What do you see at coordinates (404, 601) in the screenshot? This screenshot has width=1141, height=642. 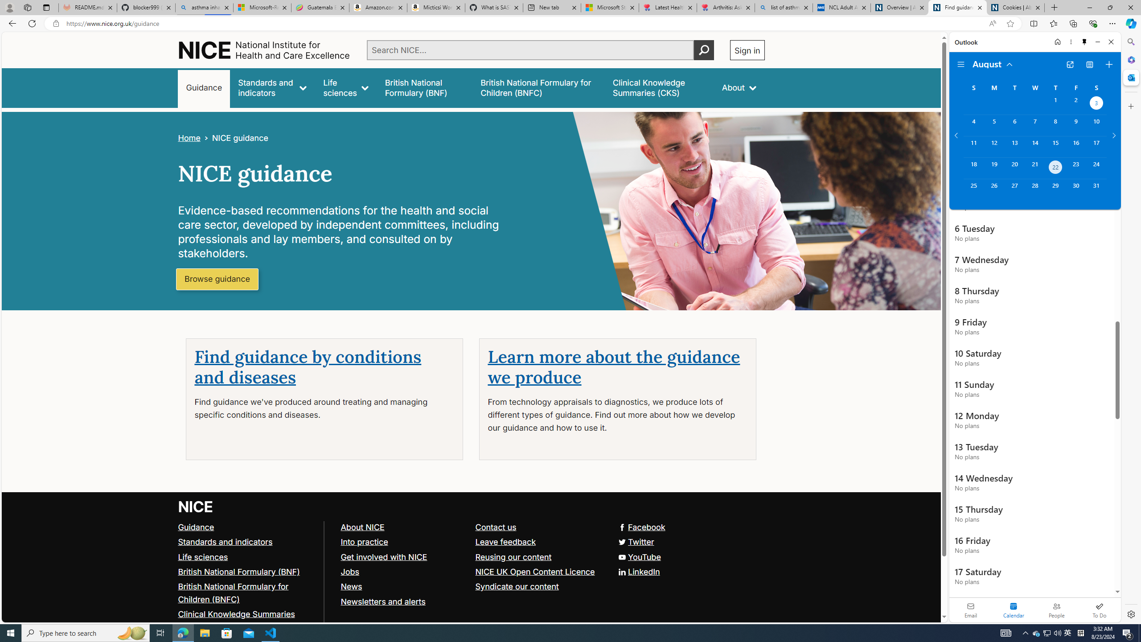 I see `Newsletters and alerts` at bounding box center [404, 601].